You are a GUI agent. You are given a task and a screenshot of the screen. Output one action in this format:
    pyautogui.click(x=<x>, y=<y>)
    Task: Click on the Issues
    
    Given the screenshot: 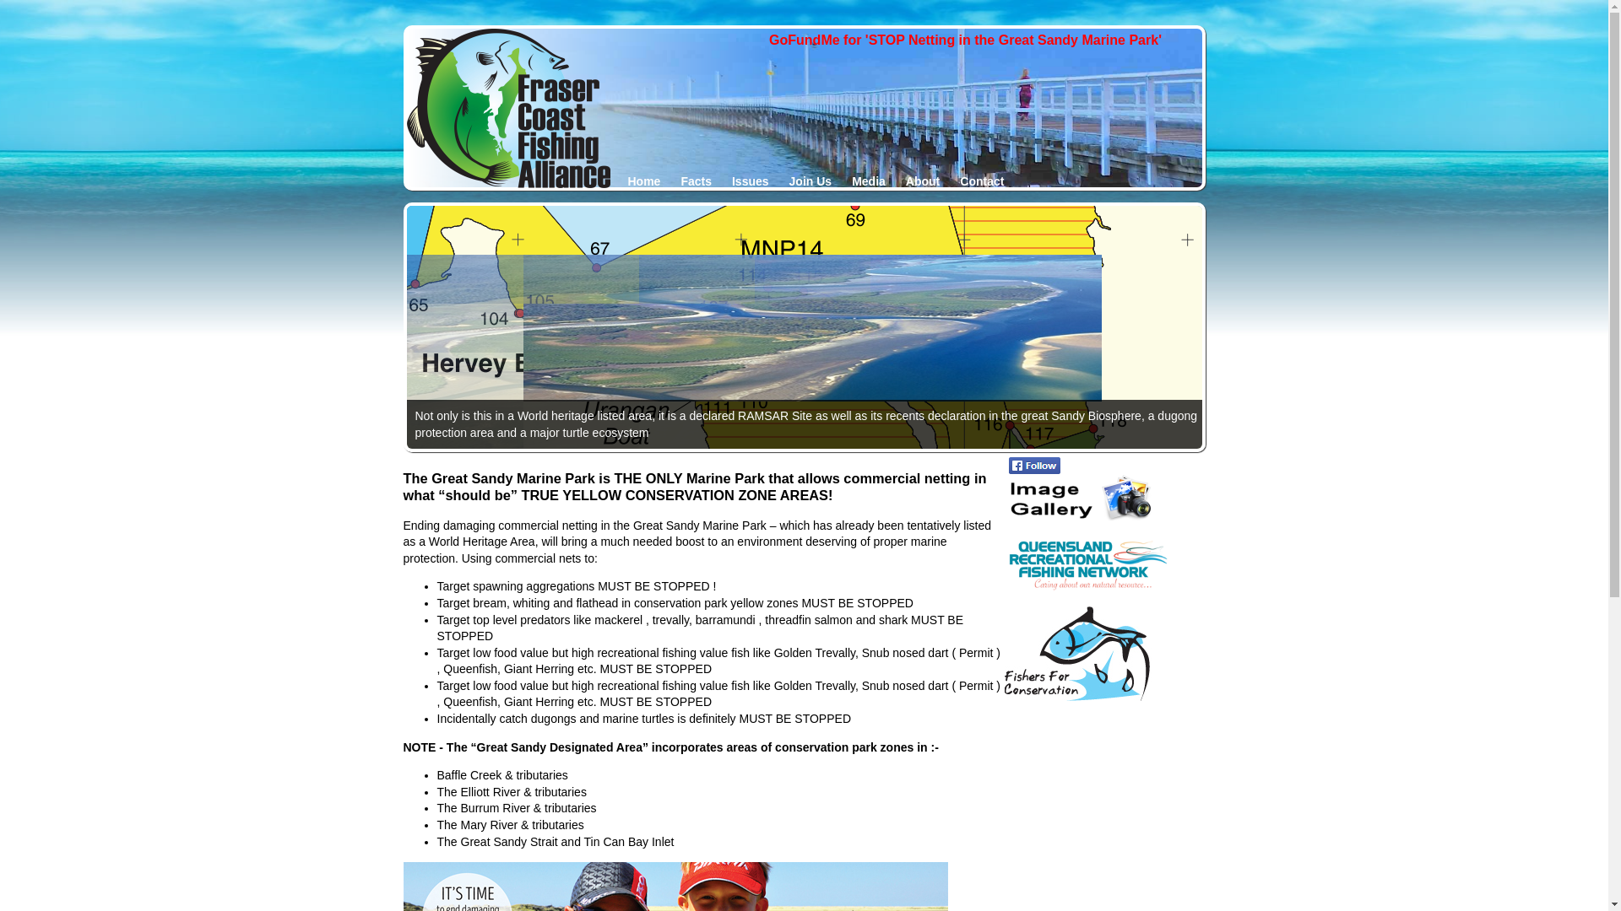 What is the action you would take?
    pyautogui.click(x=751, y=186)
    